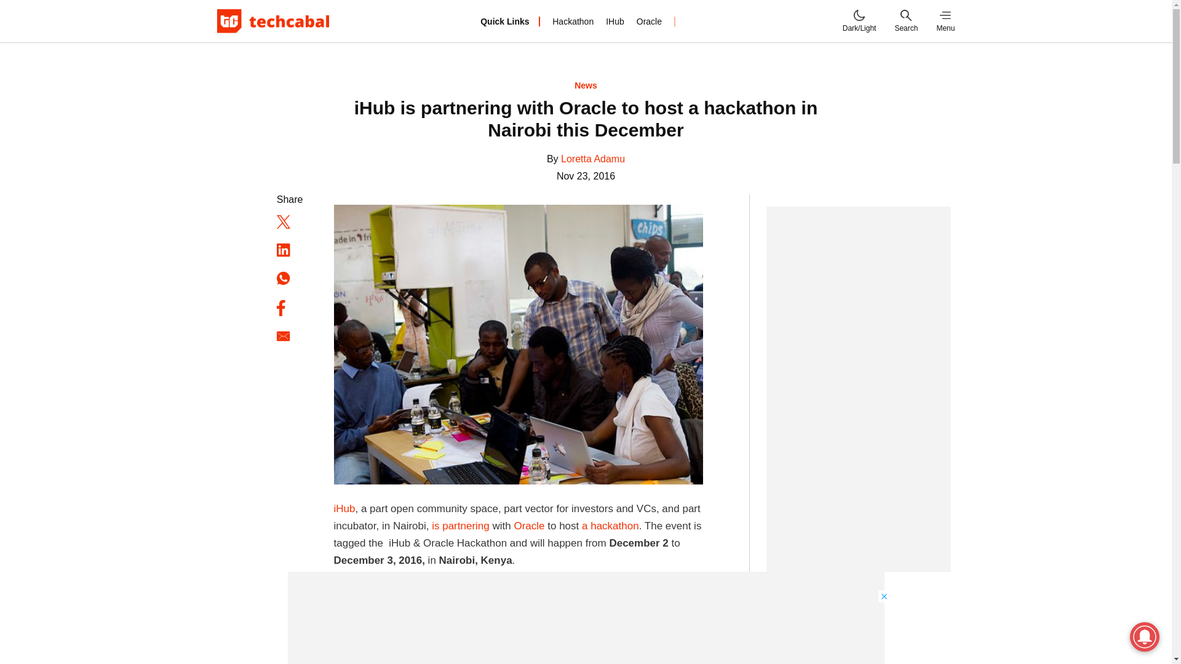  Describe the element at coordinates (586, 85) in the screenshot. I see `News` at that location.